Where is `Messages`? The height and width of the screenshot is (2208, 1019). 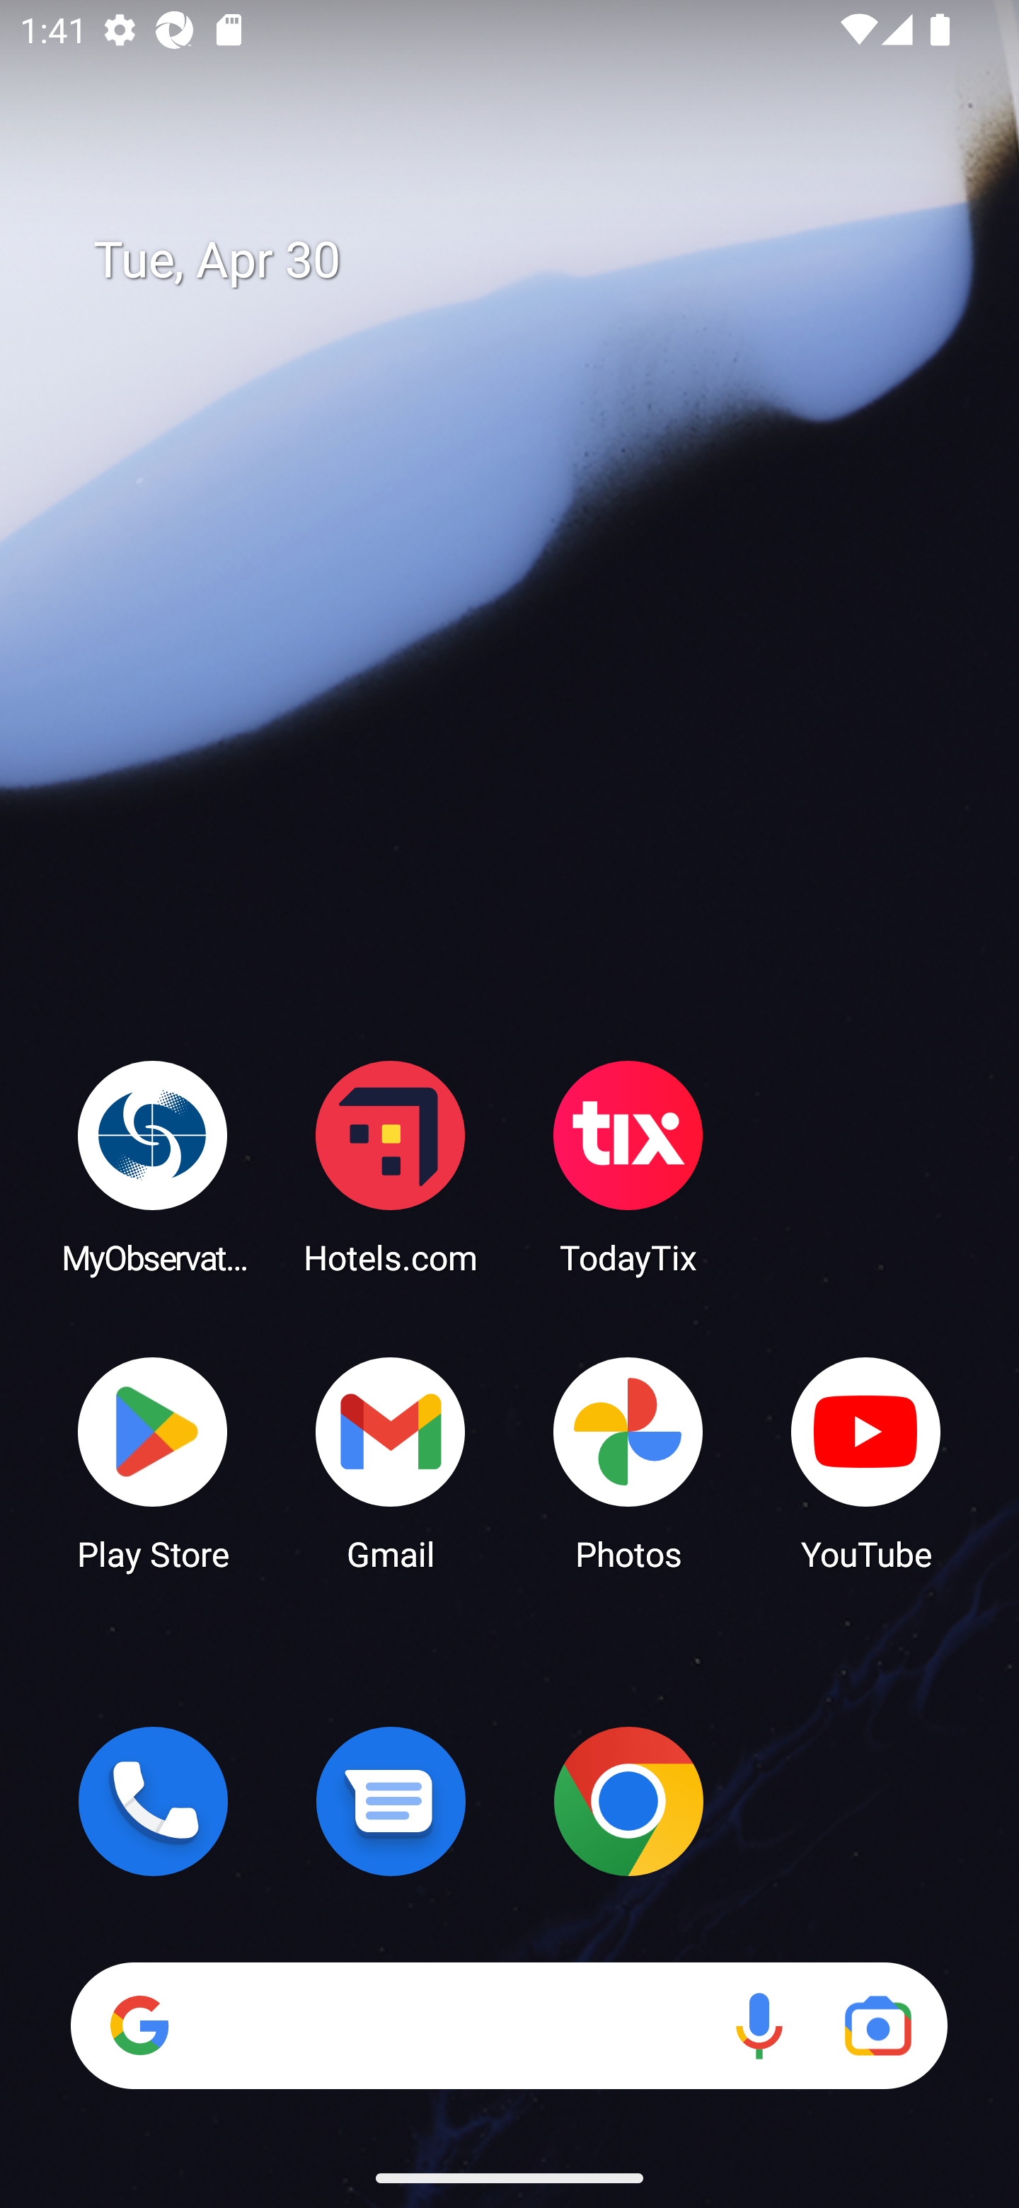 Messages is located at coordinates (391, 1801).